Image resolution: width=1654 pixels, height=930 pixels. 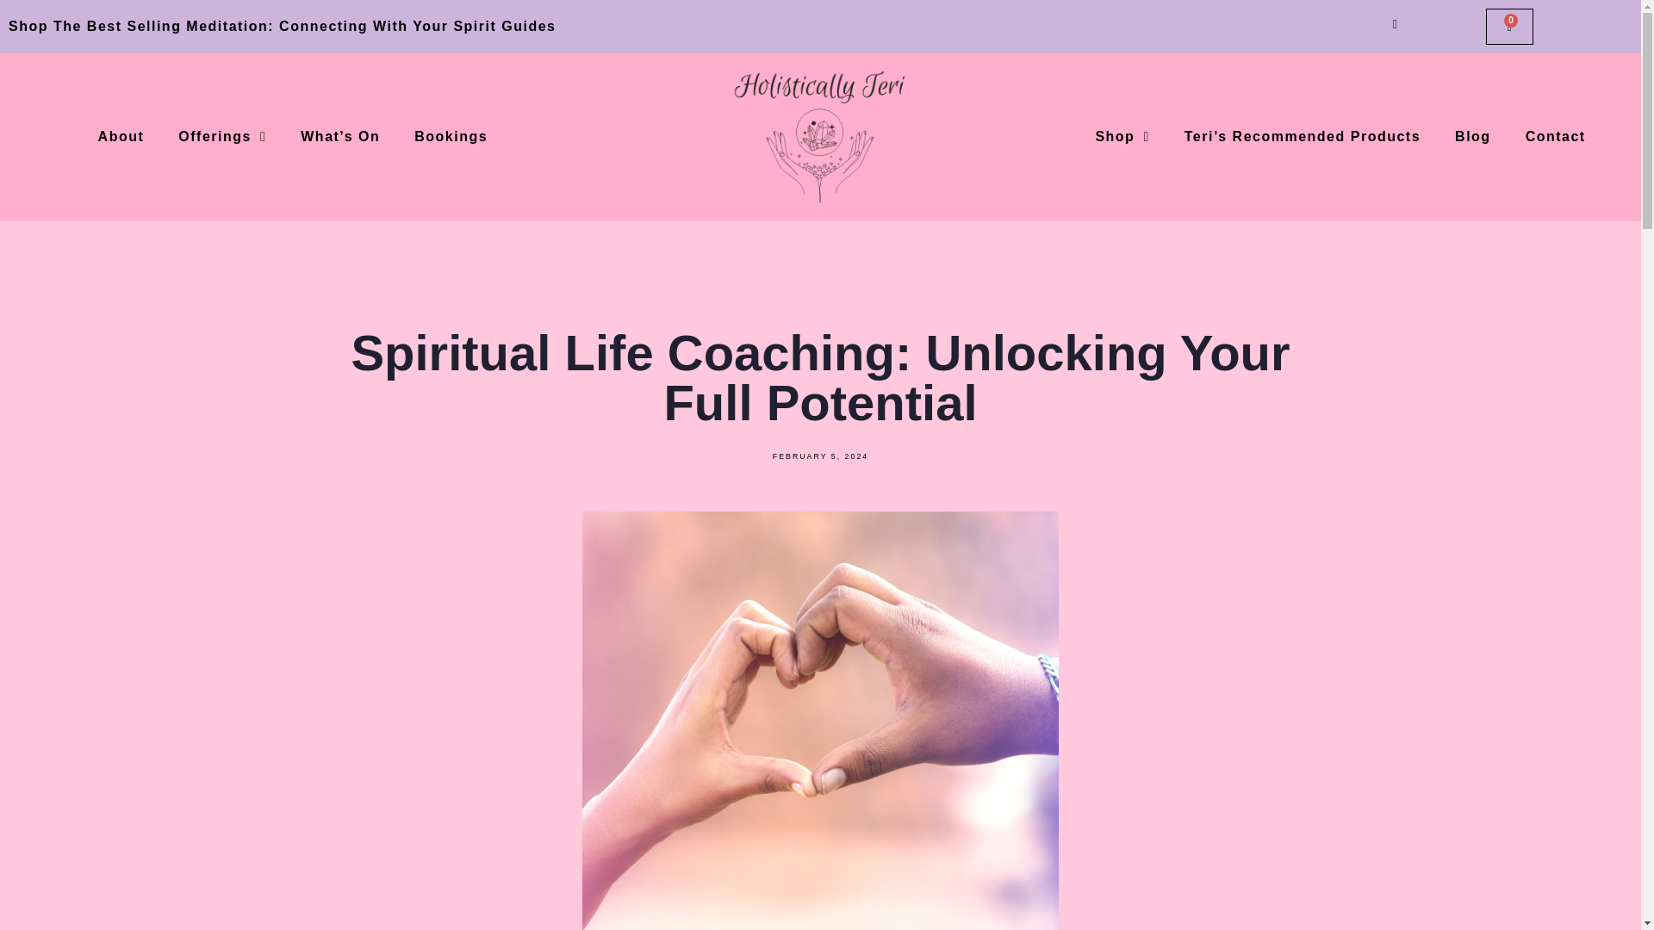 What do you see at coordinates (450, 137) in the screenshot?
I see `Bookings` at bounding box center [450, 137].